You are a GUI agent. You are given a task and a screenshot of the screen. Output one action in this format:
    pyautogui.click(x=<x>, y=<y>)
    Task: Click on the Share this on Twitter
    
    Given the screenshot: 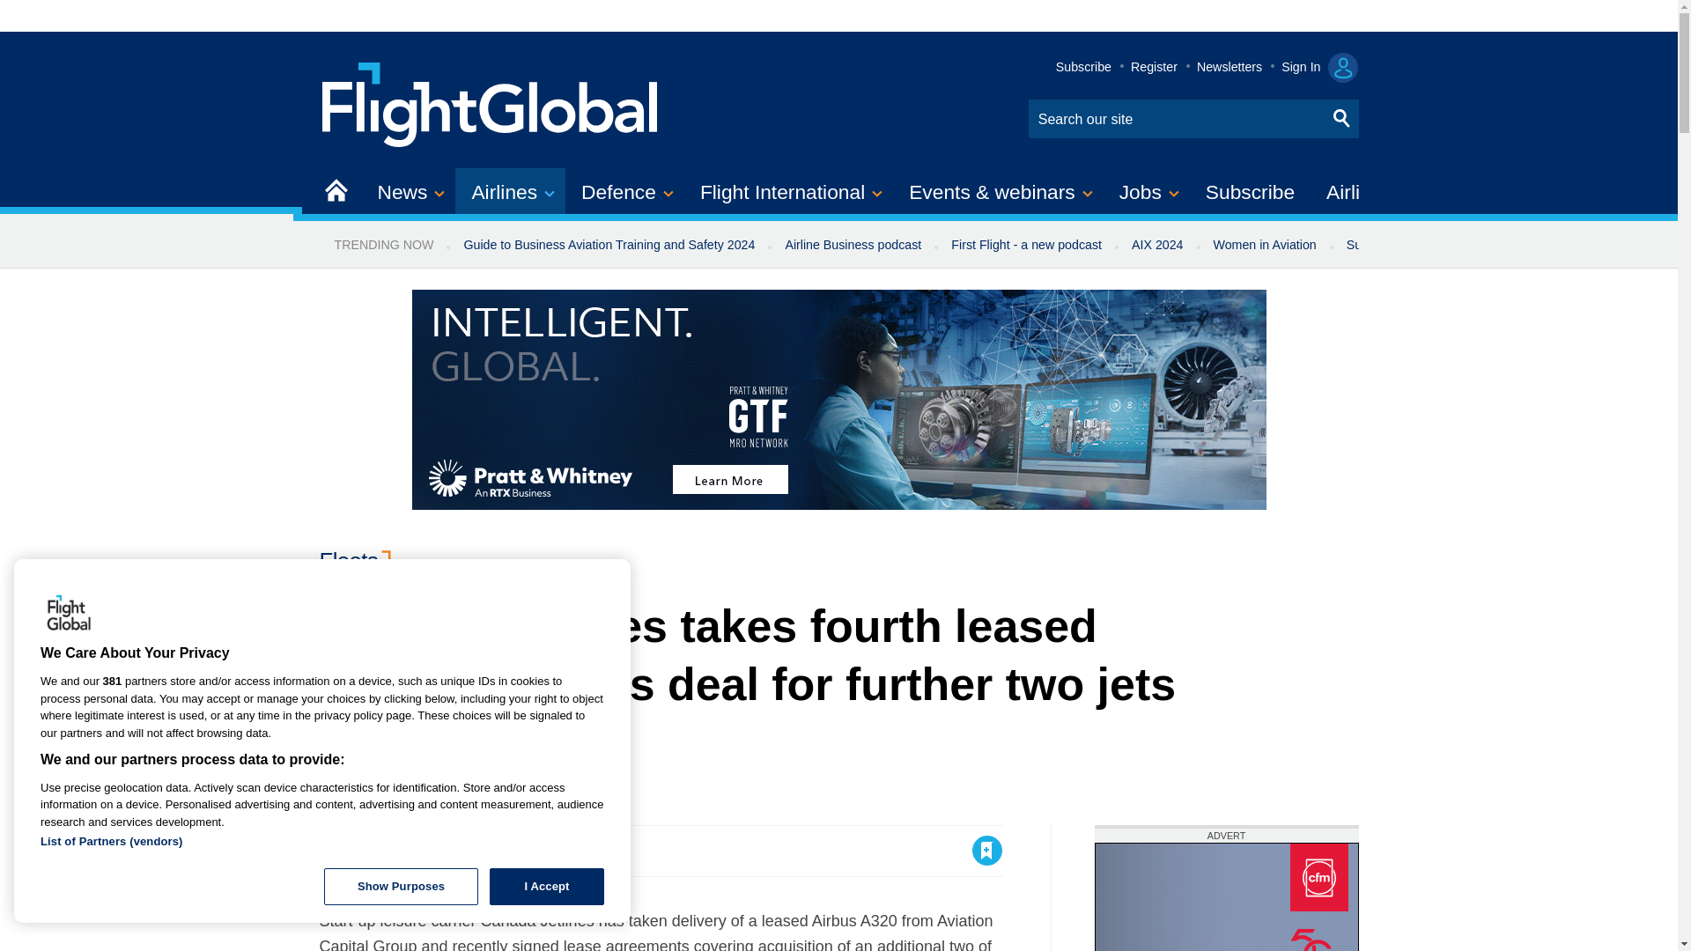 What is the action you would take?
    pyautogui.click(x=373, y=851)
    